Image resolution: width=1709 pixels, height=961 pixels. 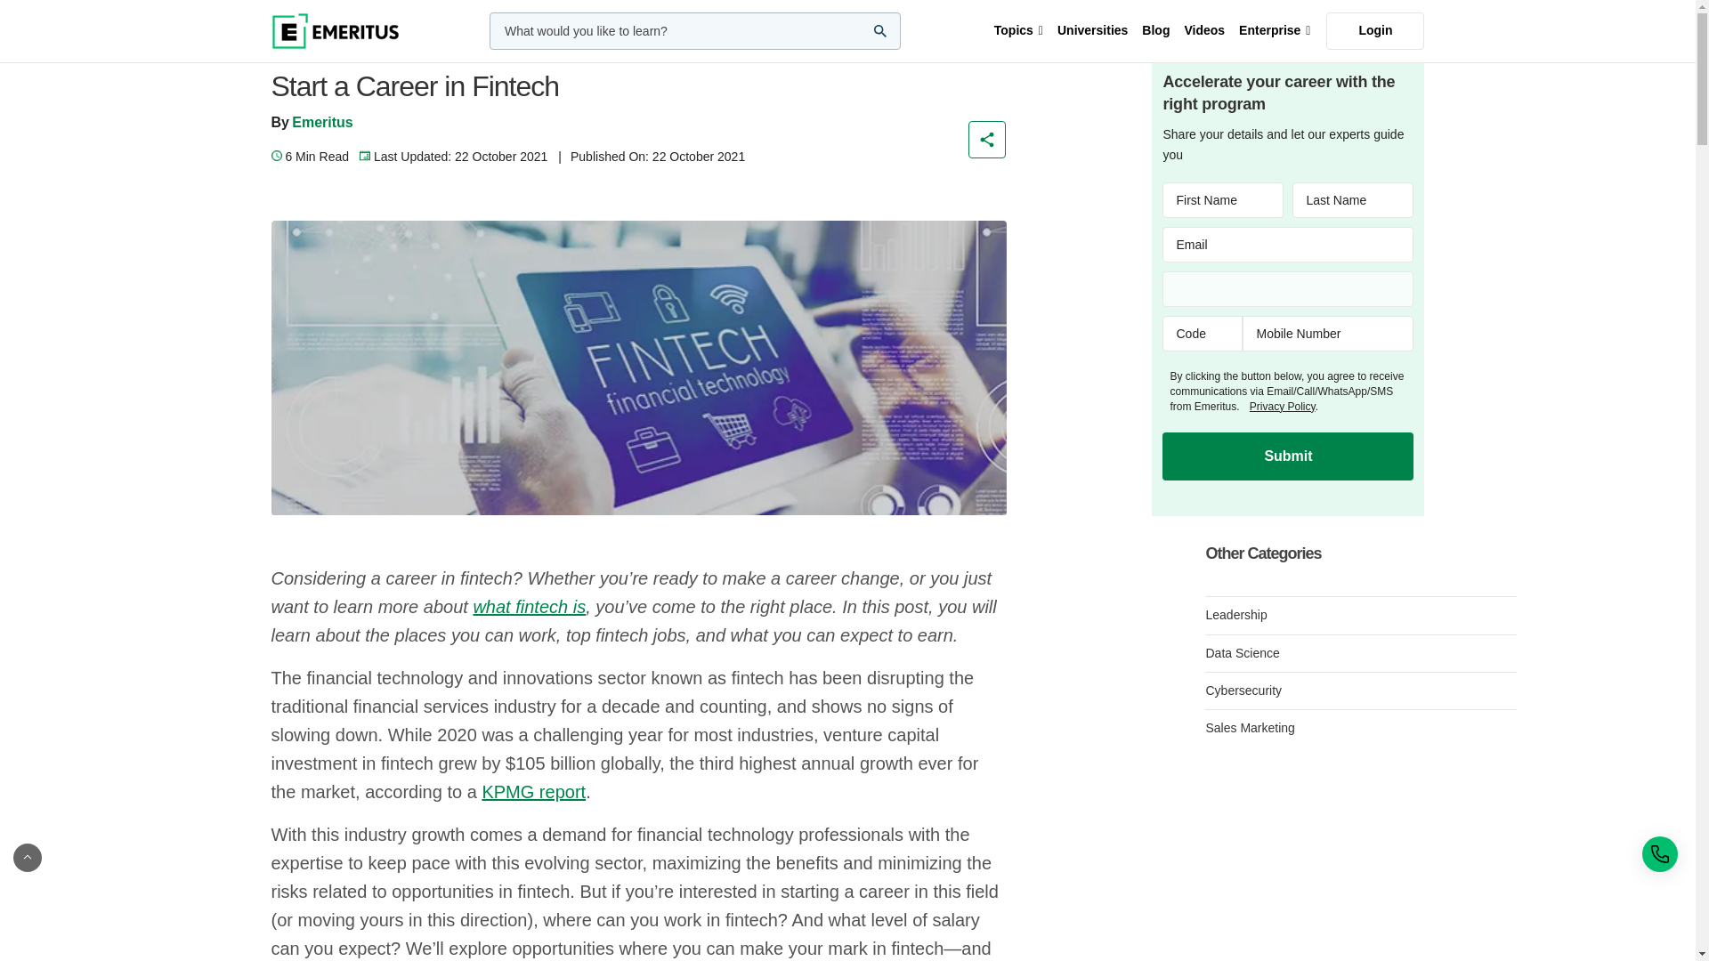 What do you see at coordinates (1018, 31) in the screenshot?
I see `Topics` at bounding box center [1018, 31].